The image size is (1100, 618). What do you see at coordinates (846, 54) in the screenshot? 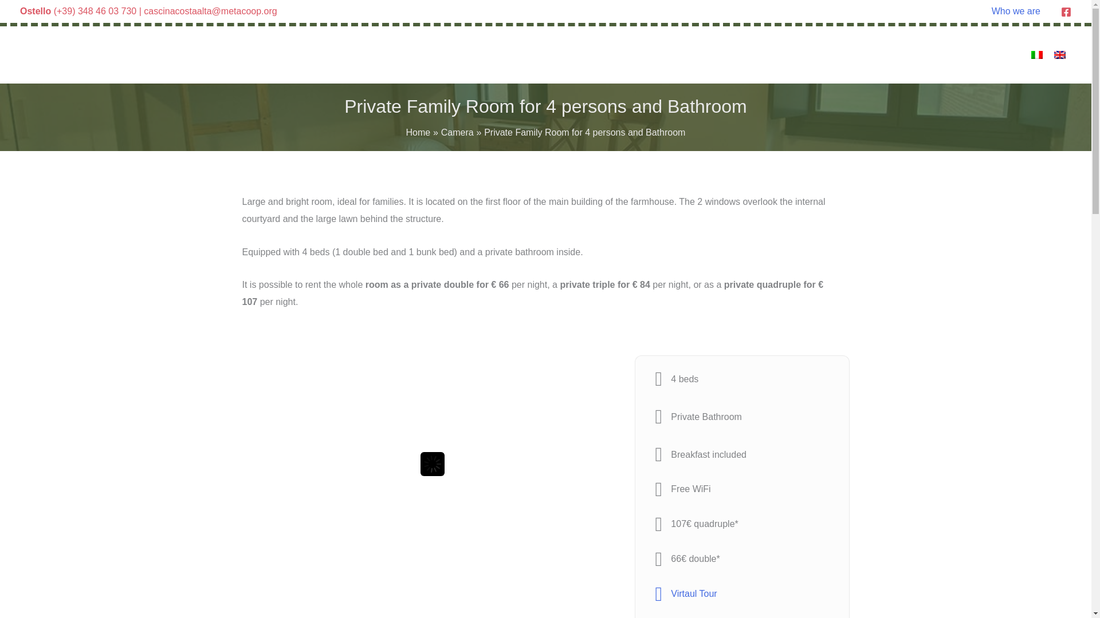
I see `Activities` at bounding box center [846, 54].